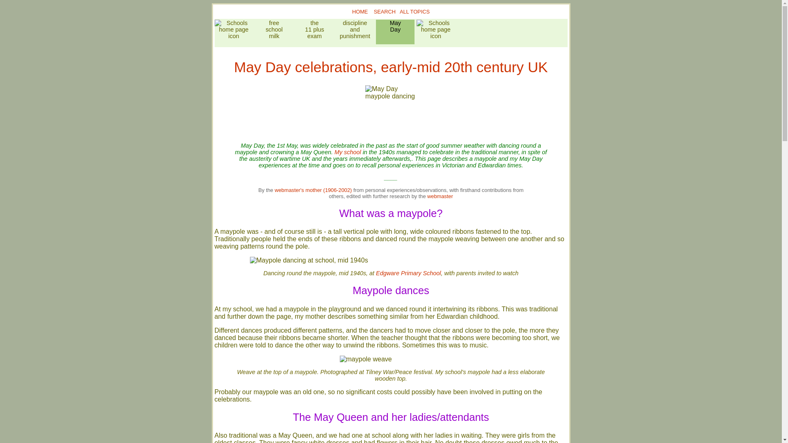 The height and width of the screenshot is (443, 788). I want to click on SEARCH, so click(360, 11).